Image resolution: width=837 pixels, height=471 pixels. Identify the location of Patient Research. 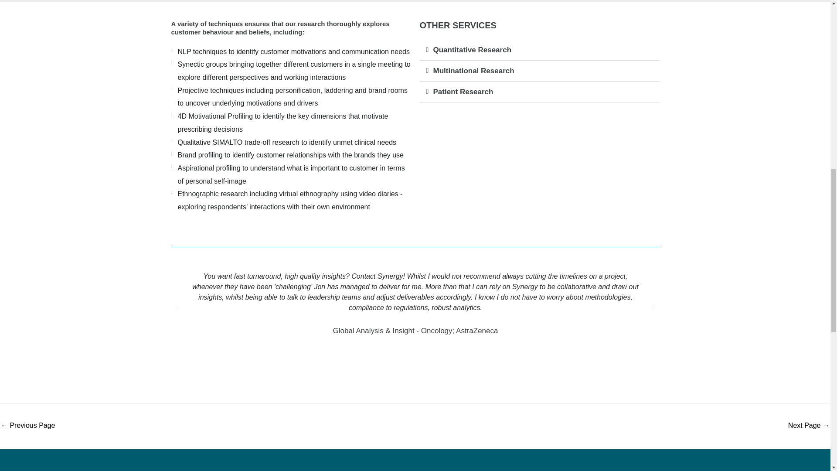
(463, 92).